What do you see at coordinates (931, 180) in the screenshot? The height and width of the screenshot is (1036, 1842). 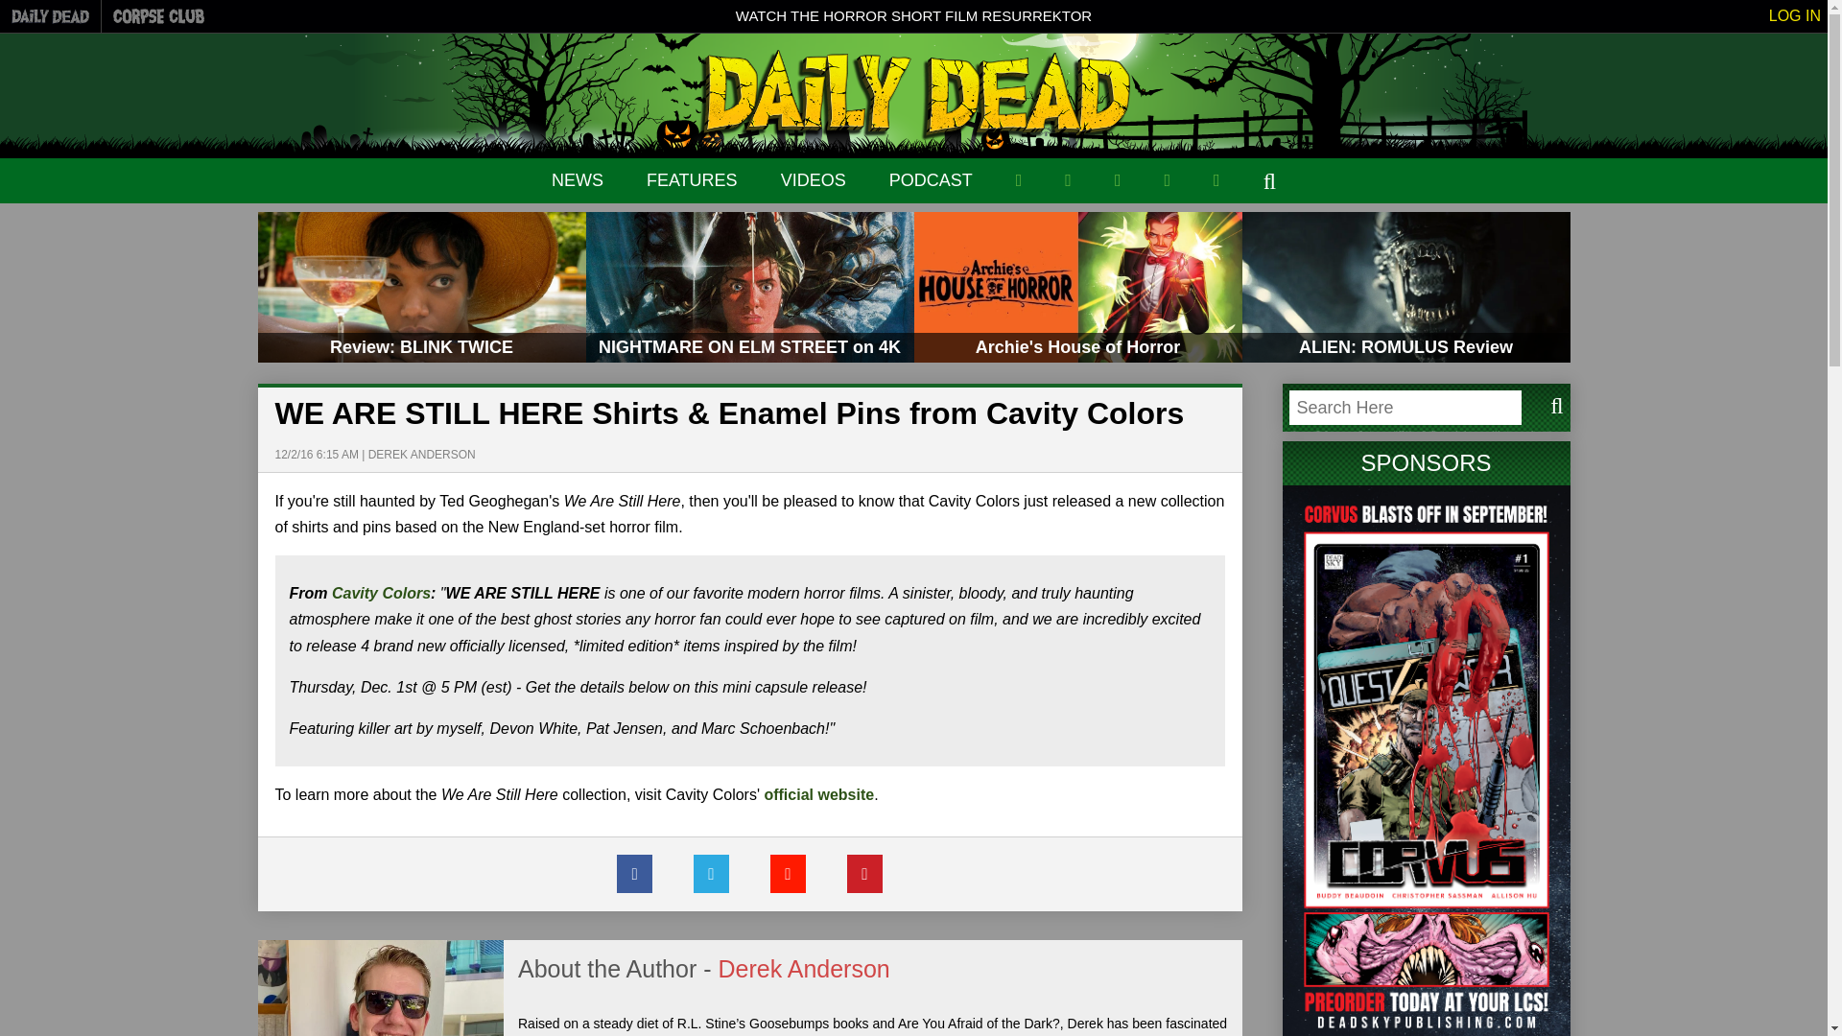 I see `PODCAST` at bounding box center [931, 180].